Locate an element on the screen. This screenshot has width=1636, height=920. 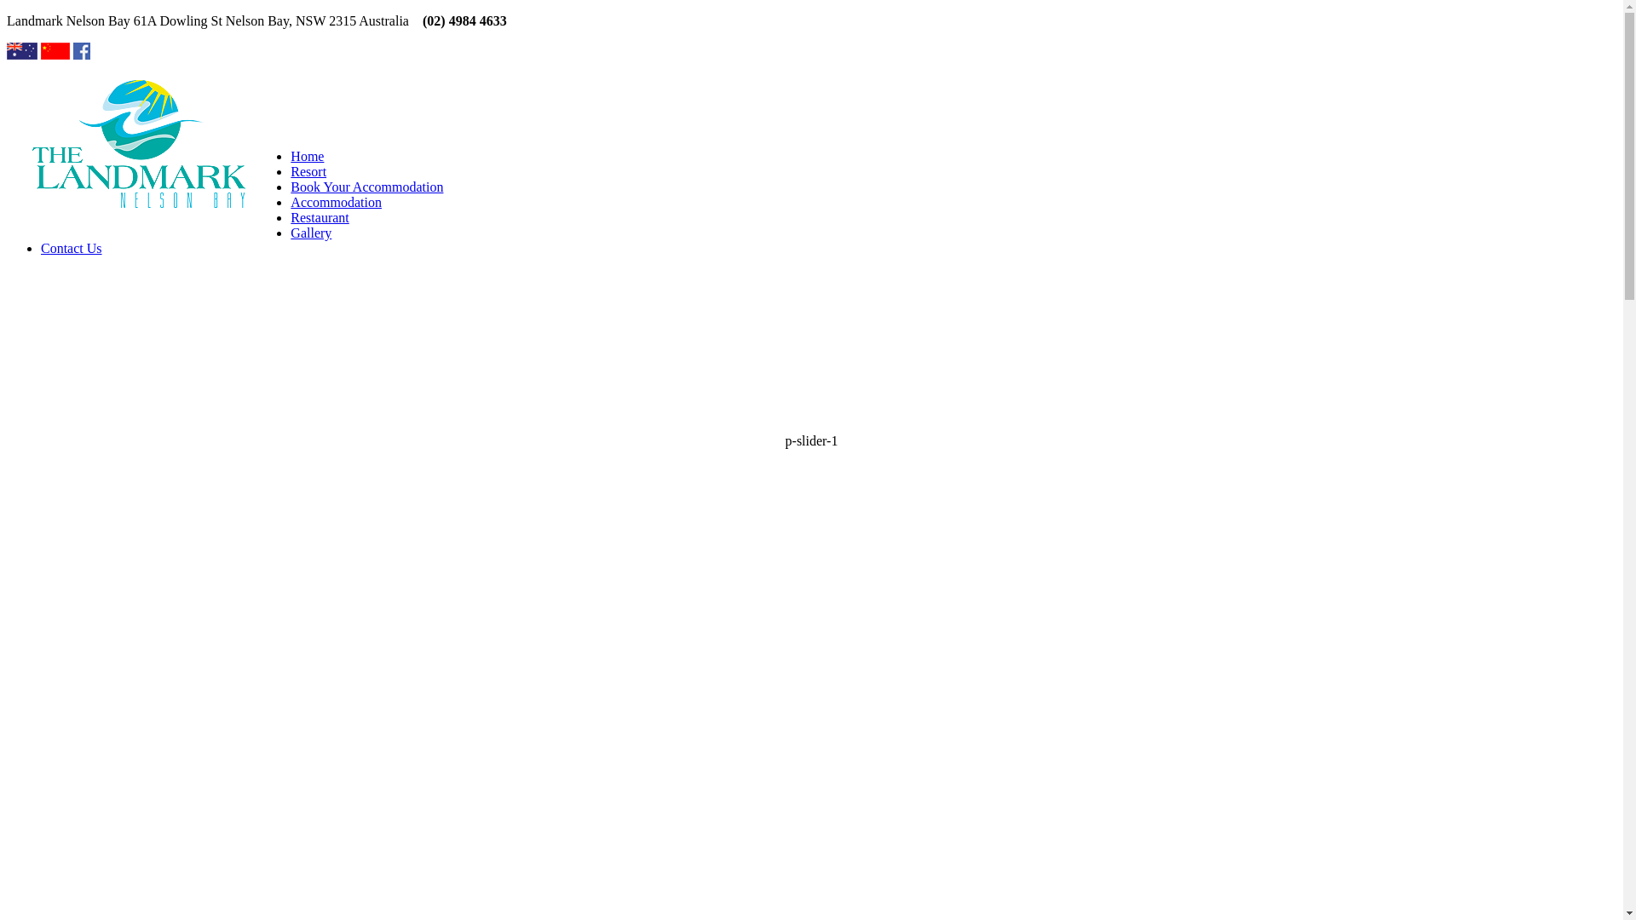
Accommodation is located at coordinates (336, 203).